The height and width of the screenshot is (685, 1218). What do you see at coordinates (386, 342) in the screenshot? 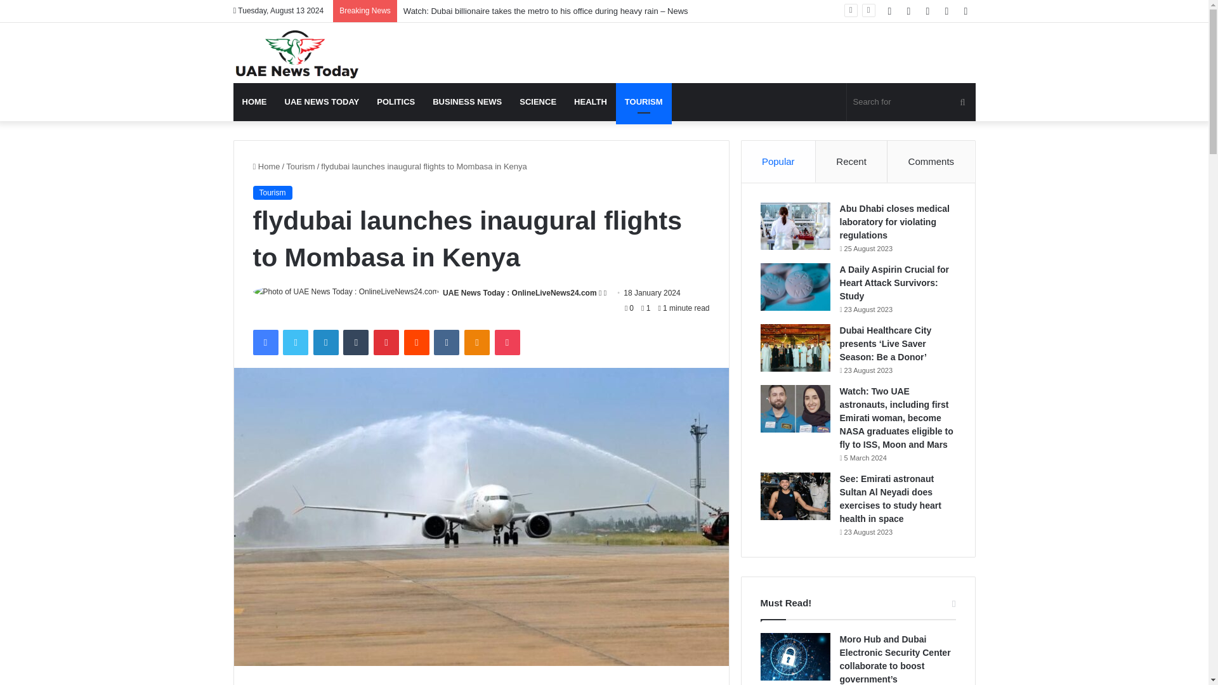
I see `Pinterest` at bounding box center [386, 342].